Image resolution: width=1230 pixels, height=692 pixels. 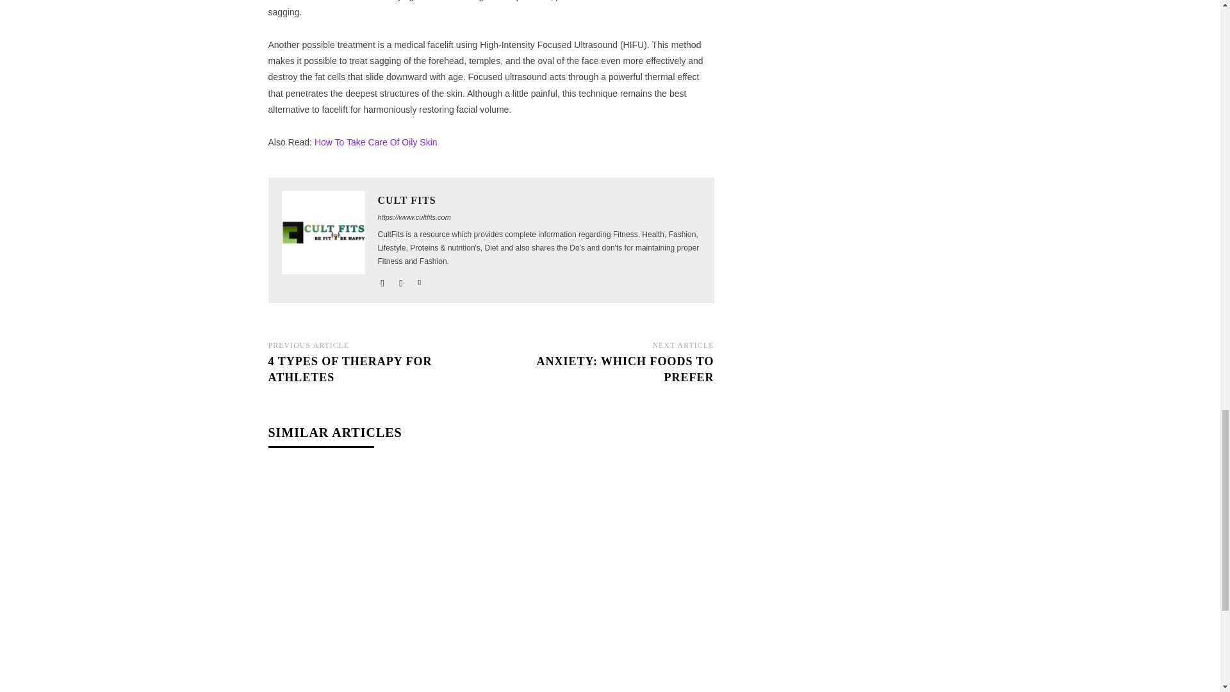 What do you see at coordinates (401, 279) in the screenshot?
I see `instagram` at bounding box center [401, 279].